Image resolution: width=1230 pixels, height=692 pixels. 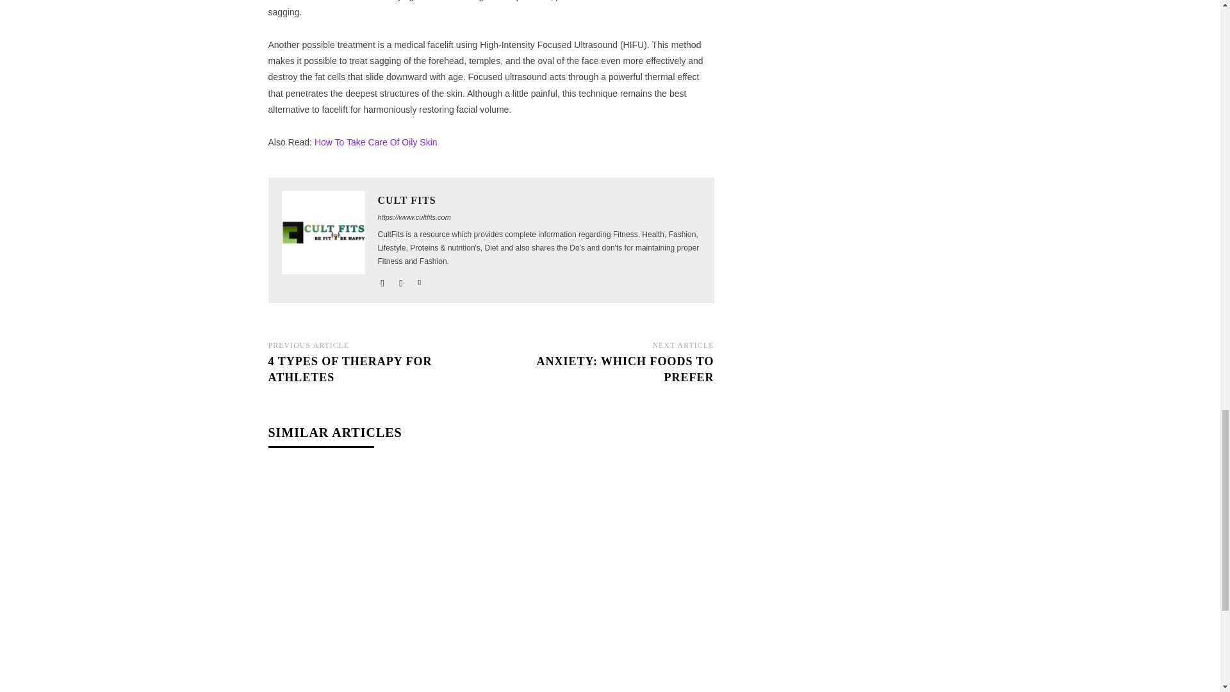 What do you see at coordinates (401, 279) in the screenshot?
I see `instagram` at bounding box center [401, 279].